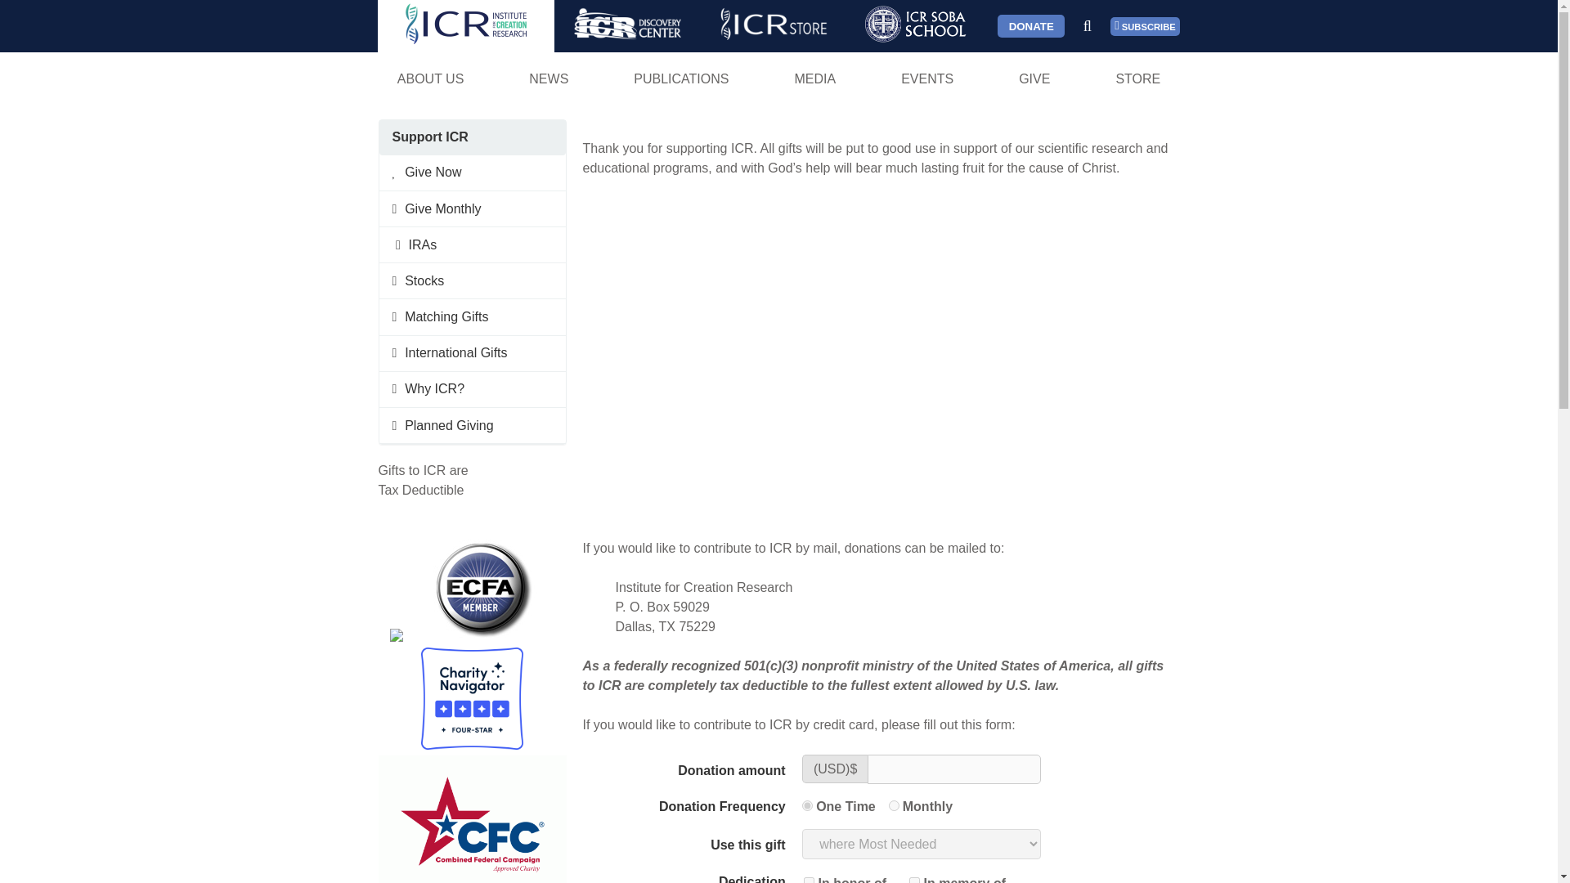  What do you see at coordinates (548, 78) in the screenshot?
I see `NEWS` at bounding box center [548, 78].